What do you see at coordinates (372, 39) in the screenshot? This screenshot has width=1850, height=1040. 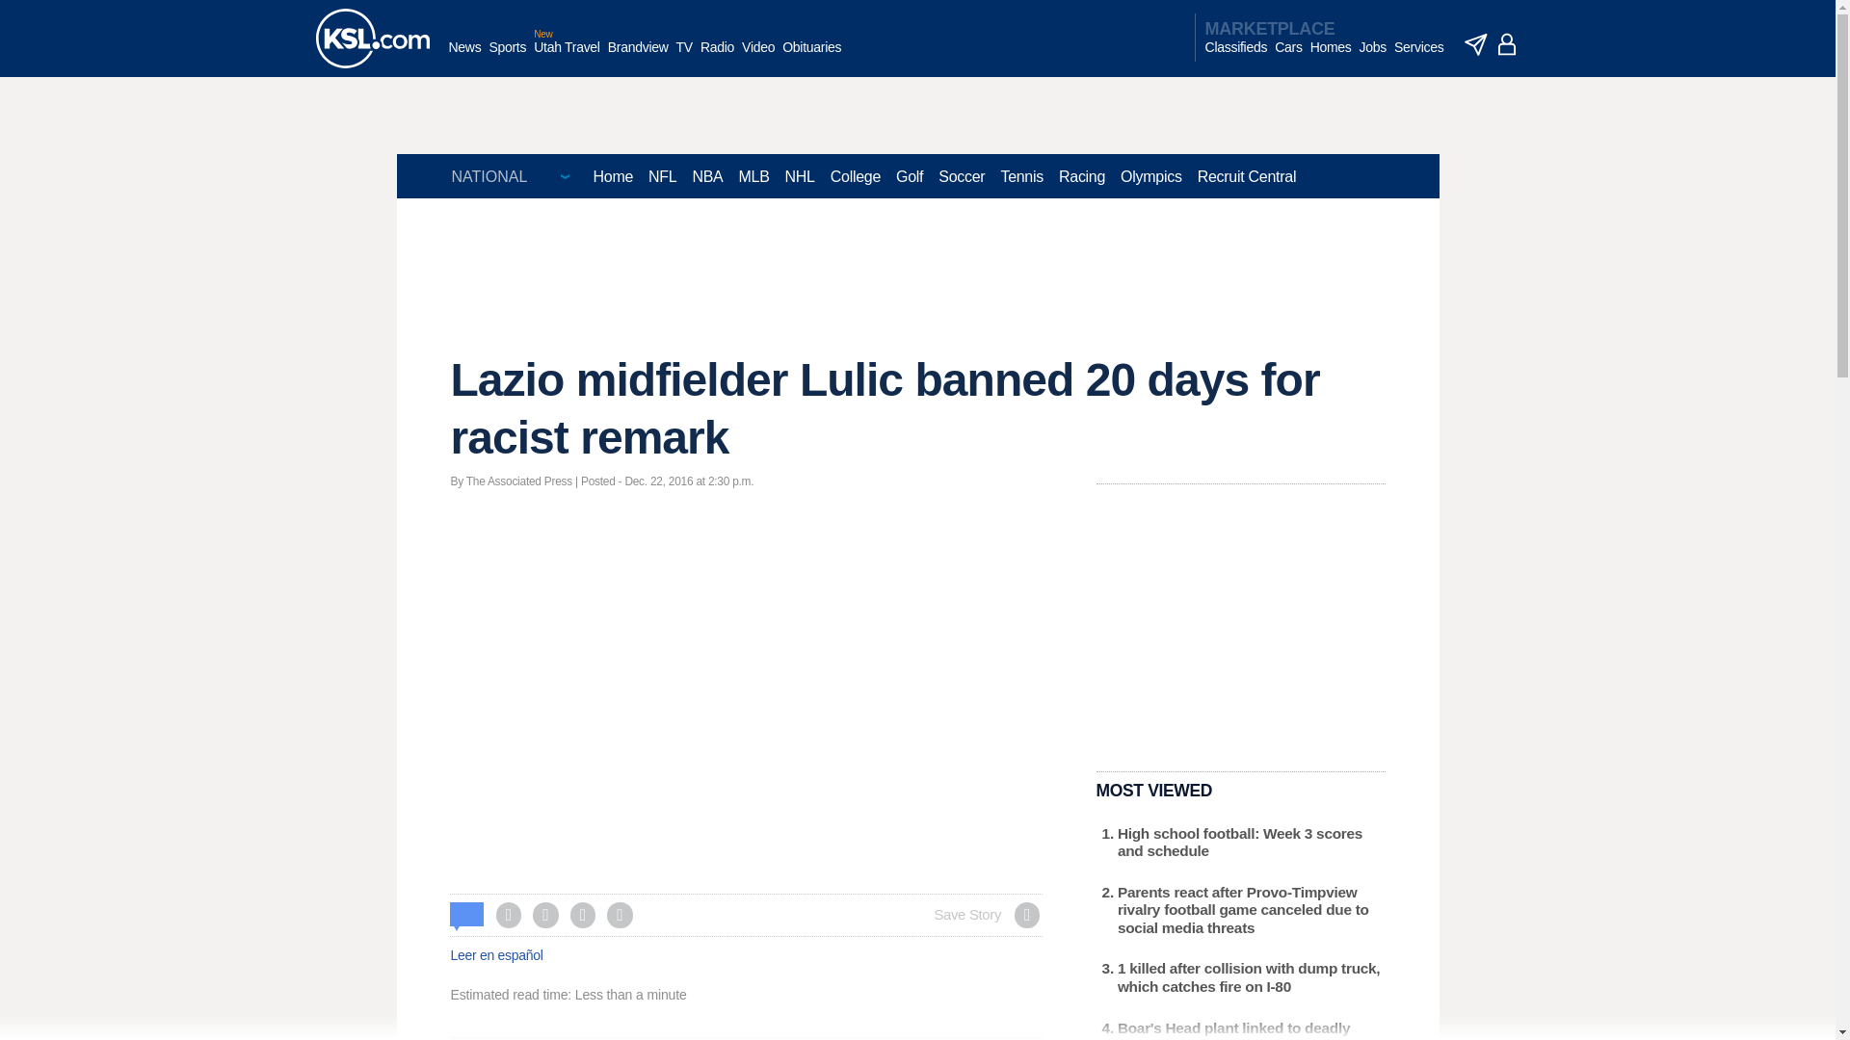 I see `KSL homepage` at bounding box center [372, 39].